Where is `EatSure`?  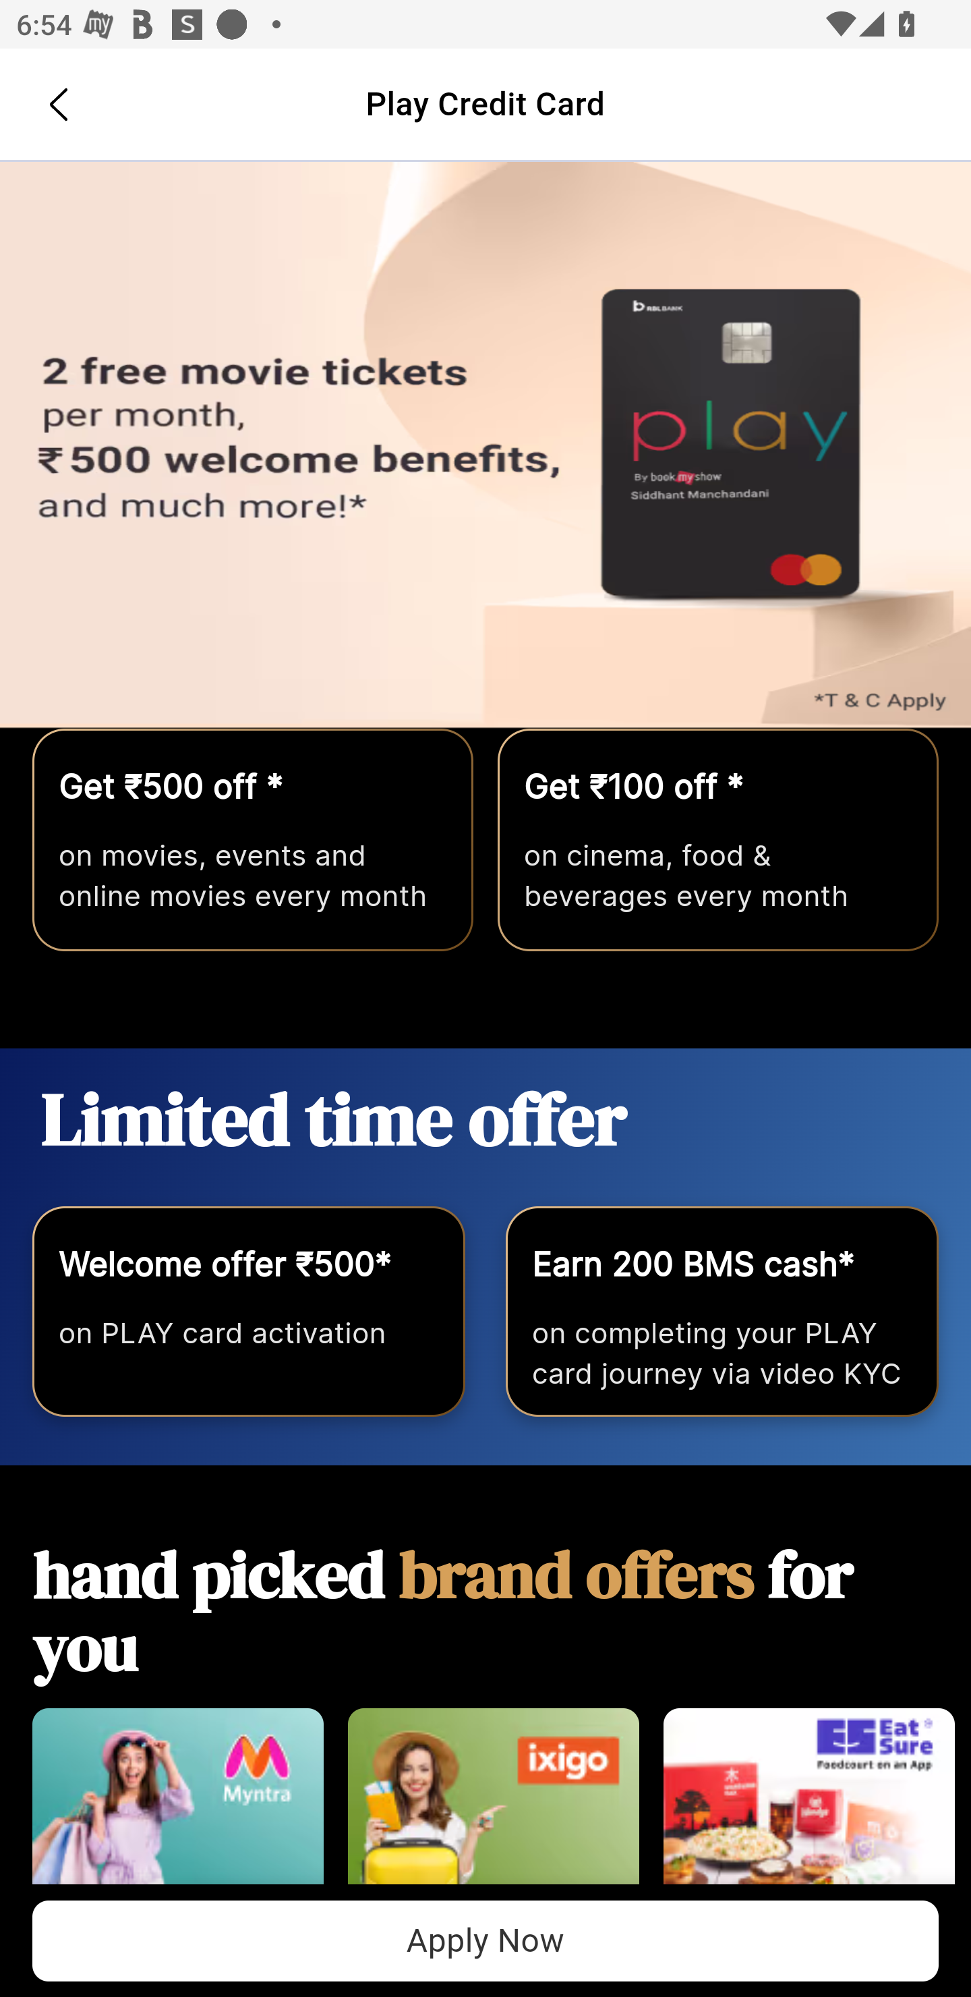
EatSure is located at coordinates (808, 1808).